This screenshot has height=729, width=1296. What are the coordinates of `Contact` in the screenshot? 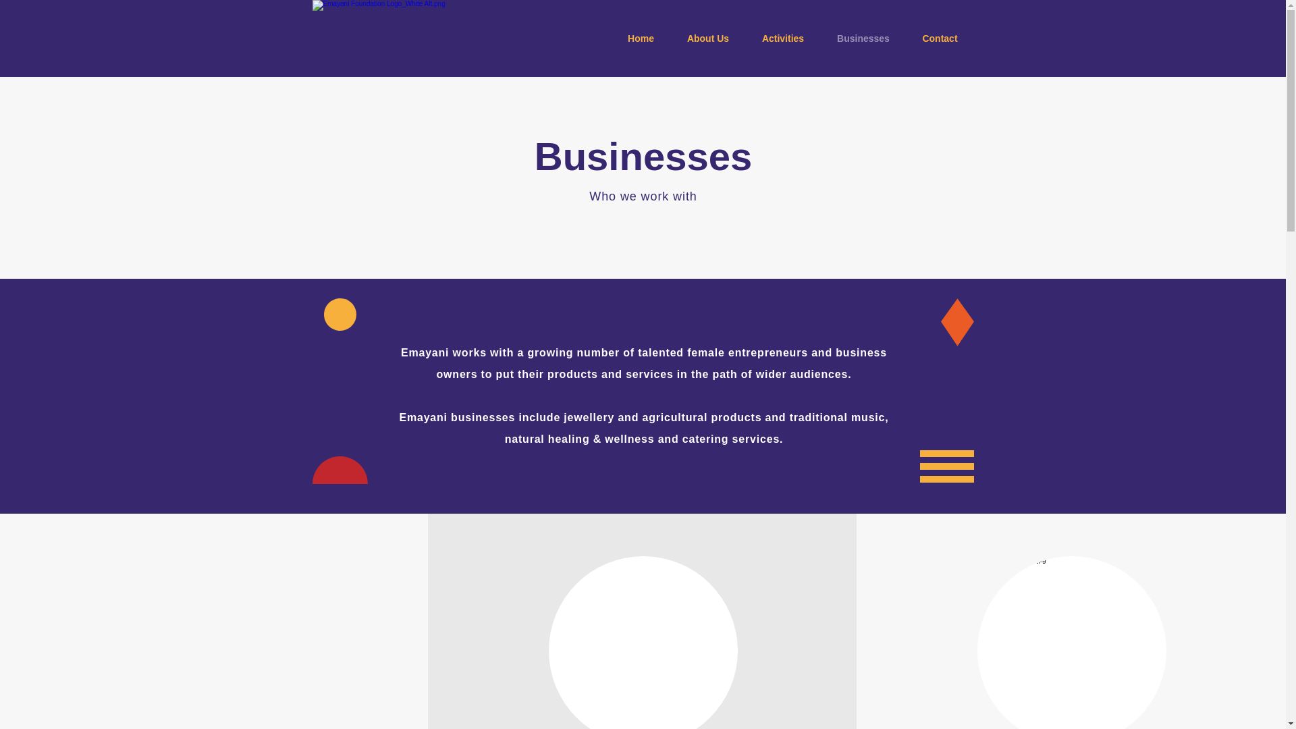 It's located at (940, 38).